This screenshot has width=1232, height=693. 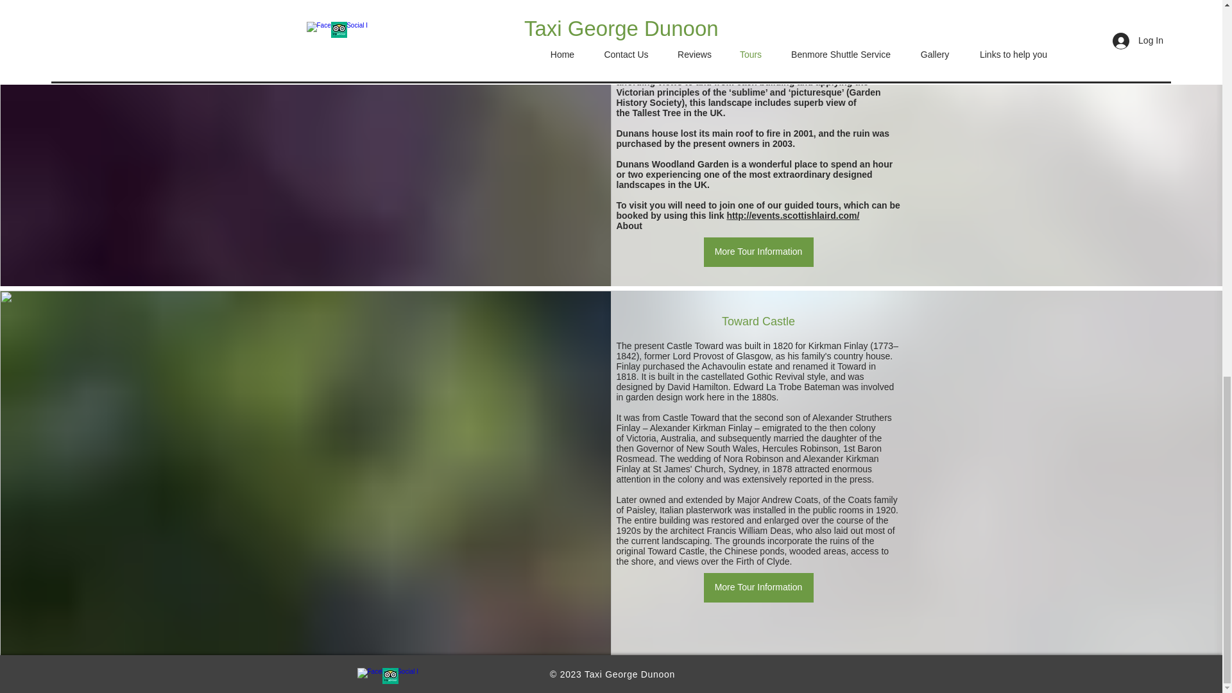 I want to click on St James' Church, Sydney, so click(x=705, y=468).